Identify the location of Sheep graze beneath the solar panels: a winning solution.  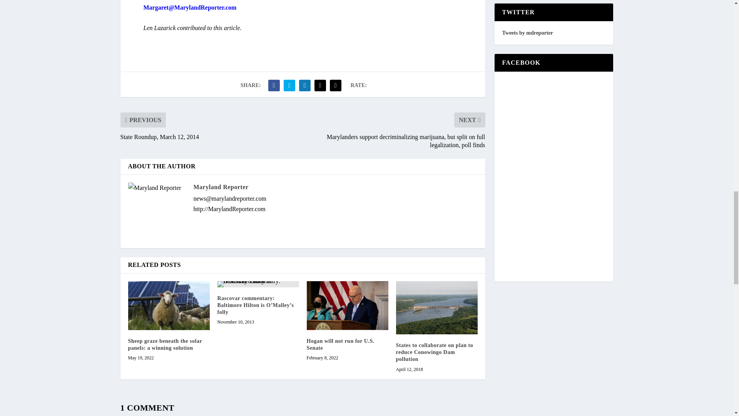
(165, 344).